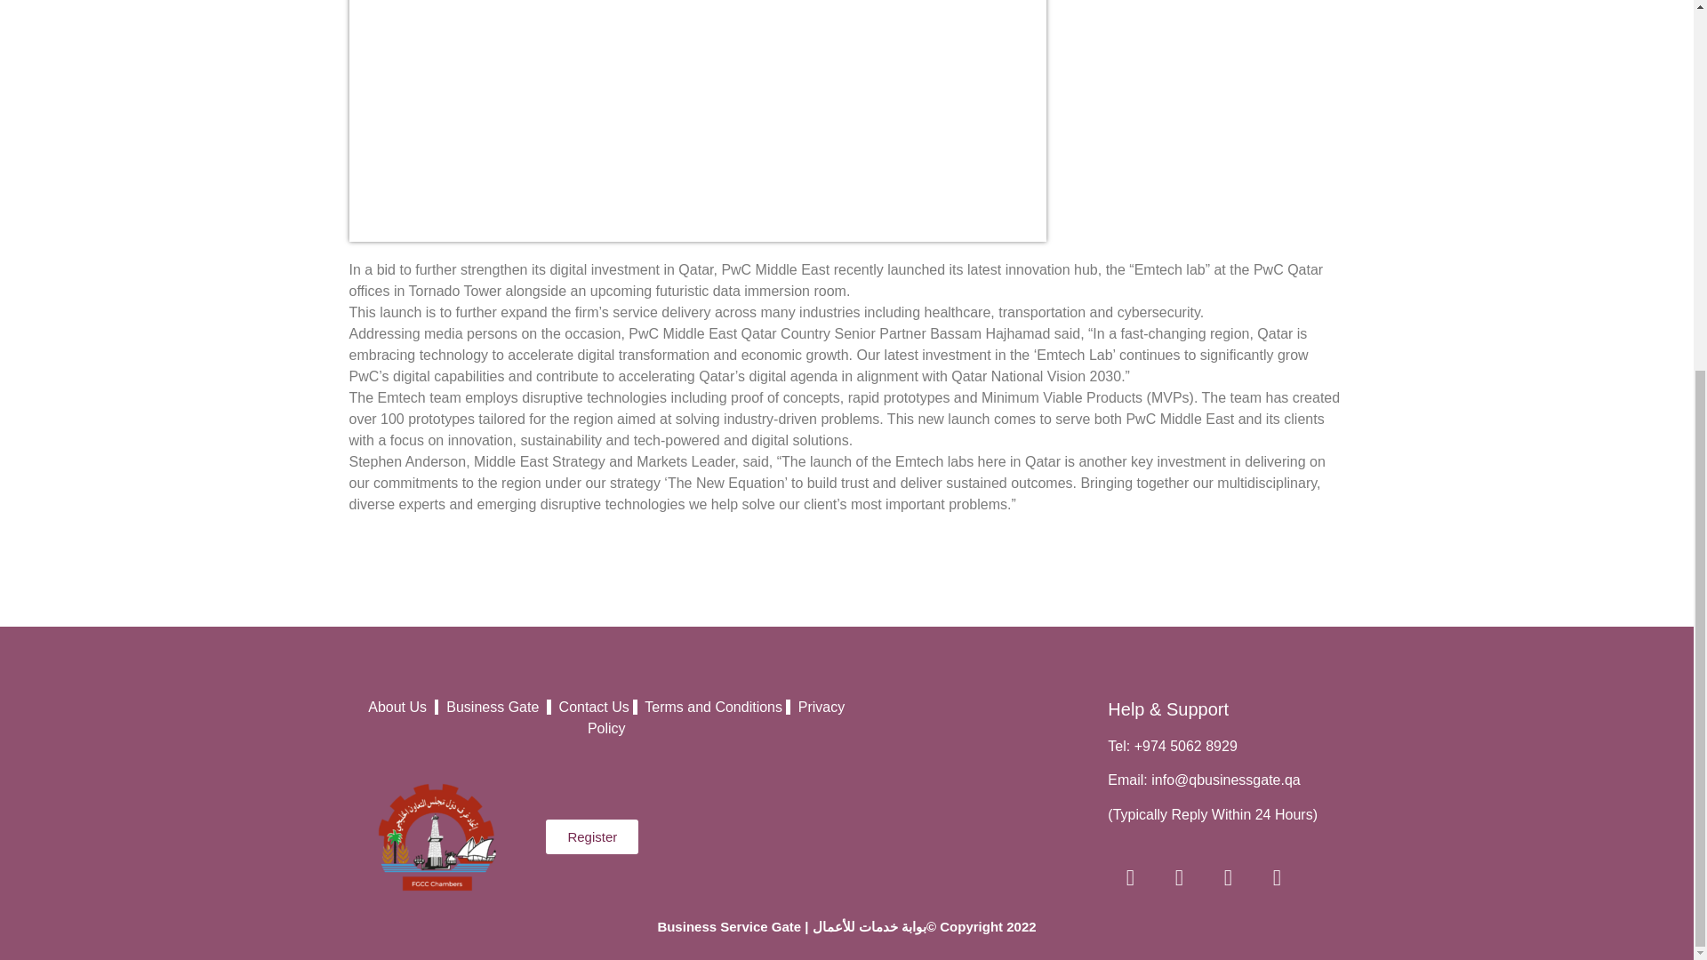 Image resolution: width=1707 pixels, height=960 pixels. What do you see at coordinates (402, 707) in the screenshot?
I see `About Us  ` at bounding box center [402, 707].